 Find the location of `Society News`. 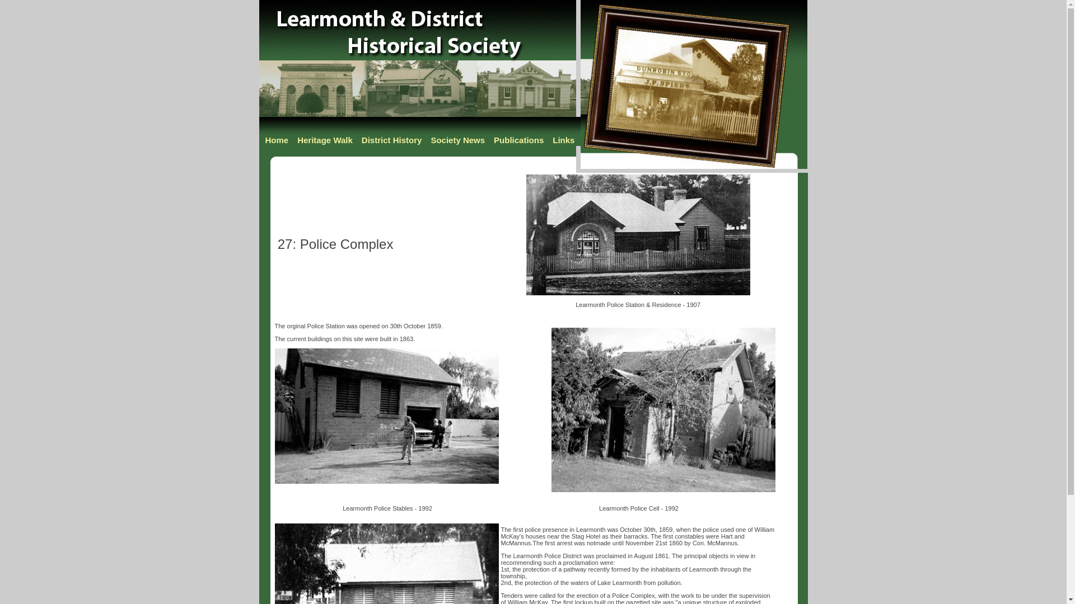

Society News is located at coordinates (458, 143).